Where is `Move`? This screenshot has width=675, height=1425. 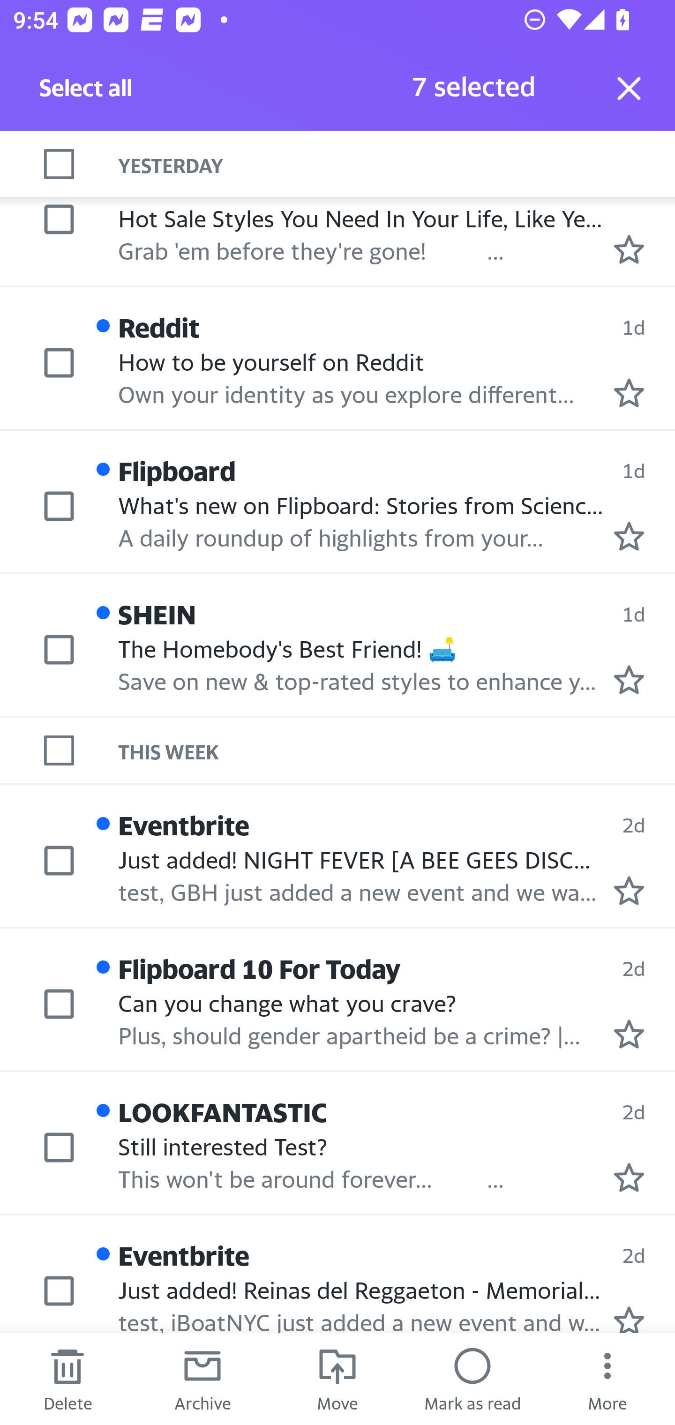 Move is located at coordinates (337, 1379).